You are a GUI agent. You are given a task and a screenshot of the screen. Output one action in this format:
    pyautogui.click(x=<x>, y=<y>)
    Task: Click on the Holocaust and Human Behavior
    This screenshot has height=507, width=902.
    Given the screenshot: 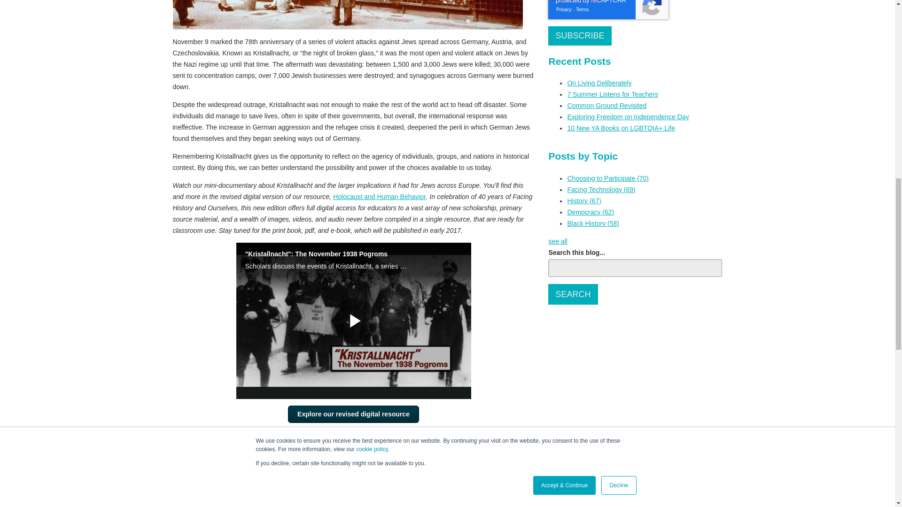 What is the action you would take?
    pyautogui.click(x=379, y=196)
    